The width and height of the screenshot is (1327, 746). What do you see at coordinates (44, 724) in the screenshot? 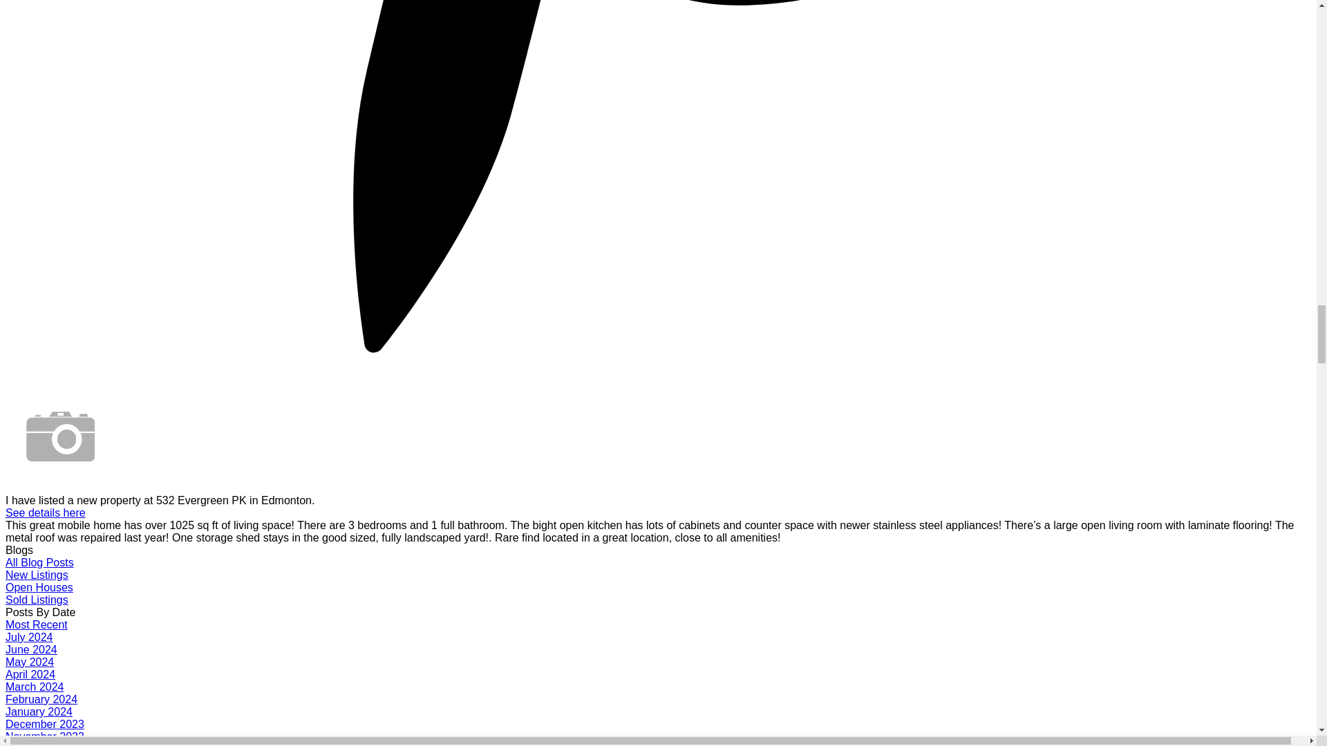
I see `December 2023` at bounding box center [44, 724].